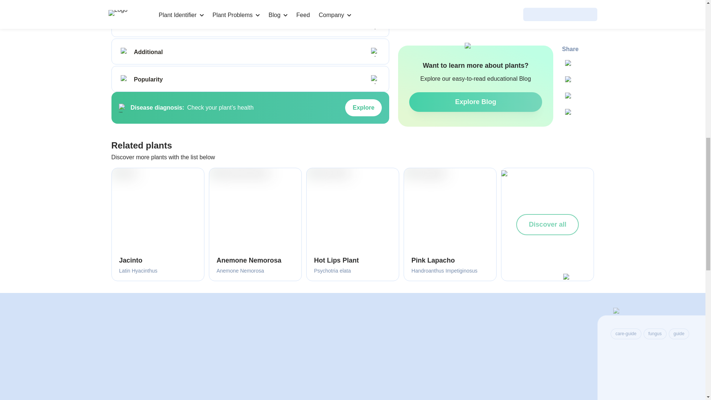  What do you see at coordinates (125, 79) in the screenshot?
I see `Popularity` at bounding box center [125, 79].